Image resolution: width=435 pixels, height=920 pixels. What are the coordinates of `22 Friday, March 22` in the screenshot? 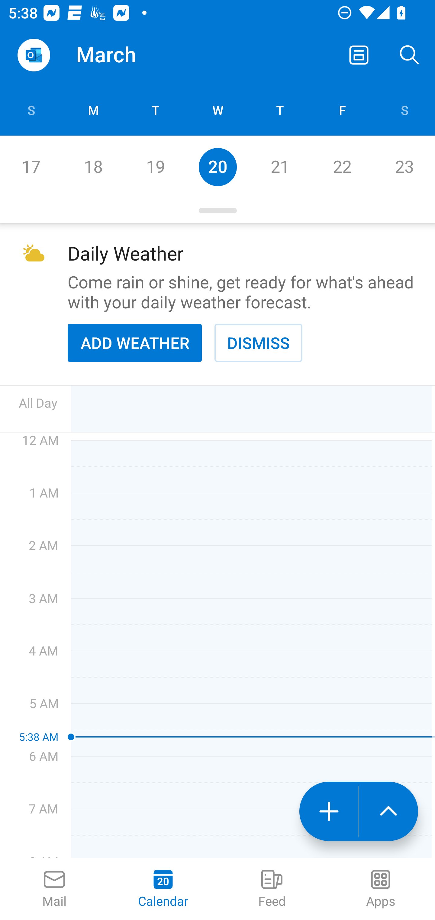 It's located at (342, 167).